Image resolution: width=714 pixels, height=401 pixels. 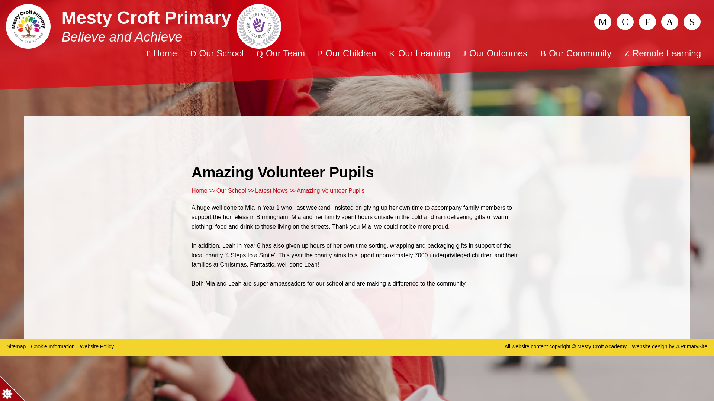 What do you see at coordinates (692, 22) in the screenshot?
I see `Log in` at bounding box center [692, 22].